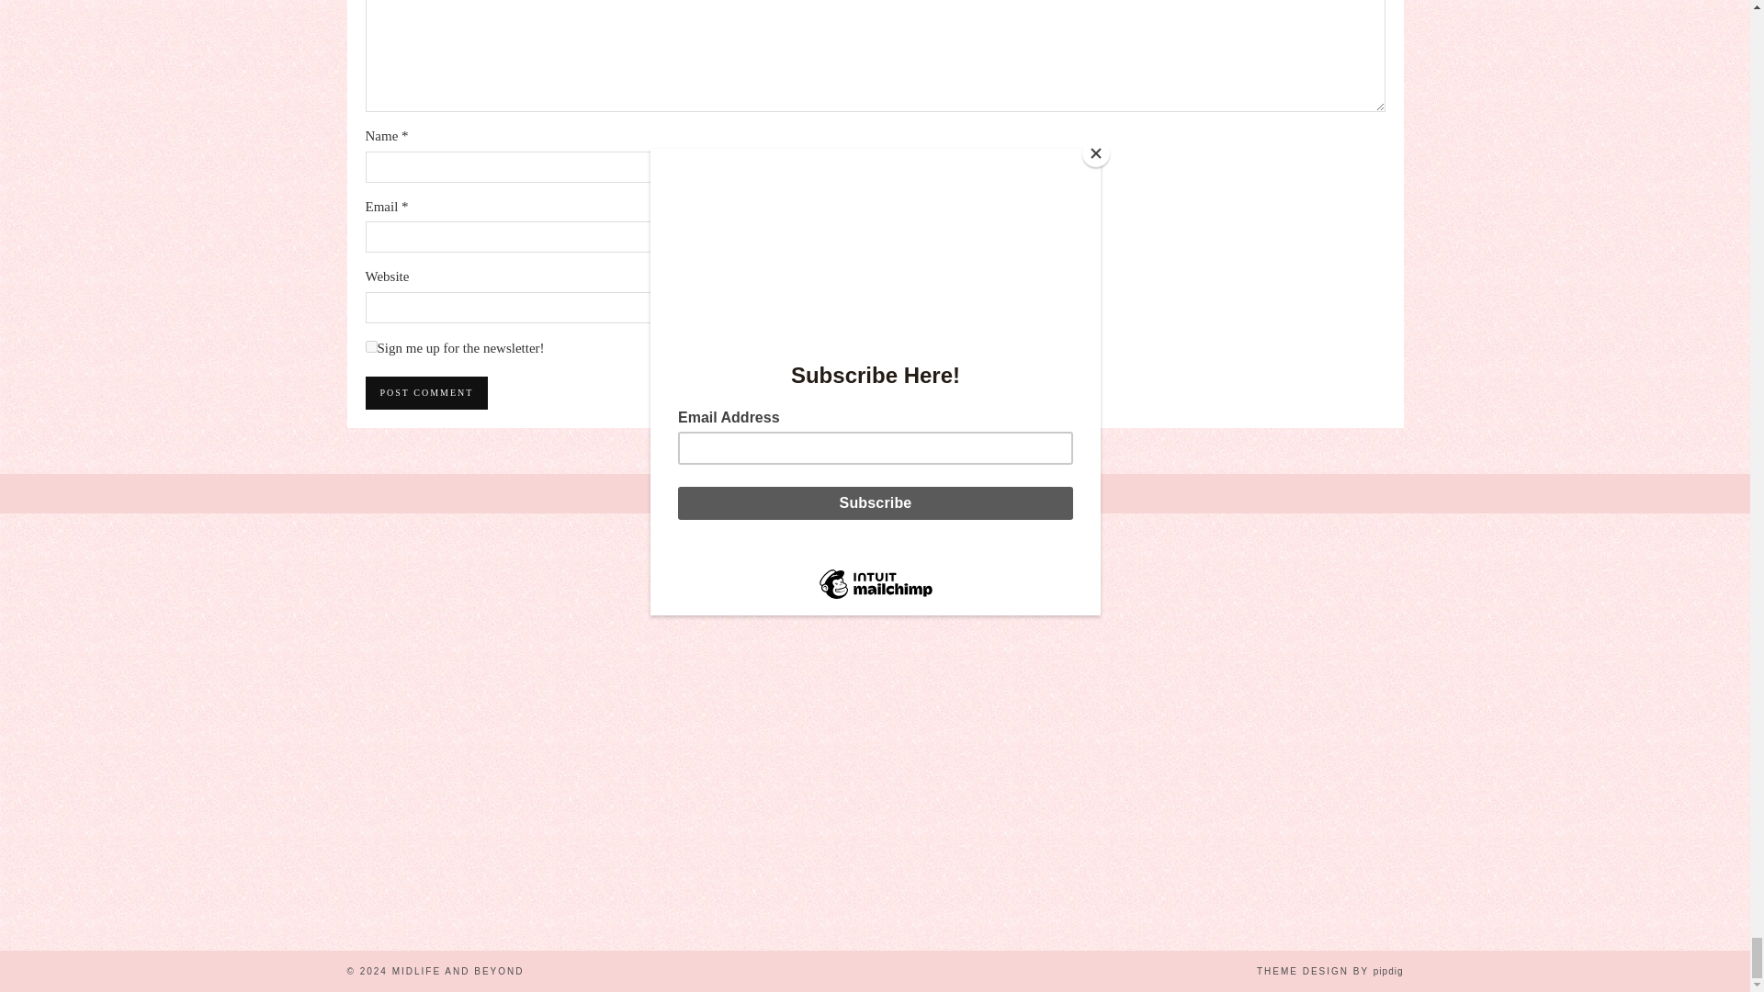 The width and height of the screenshot is (1764, 992). What do you see at coordinates (426, 393) in the screenshot?
I see `Post Comment` at bounding box center [426, 393].